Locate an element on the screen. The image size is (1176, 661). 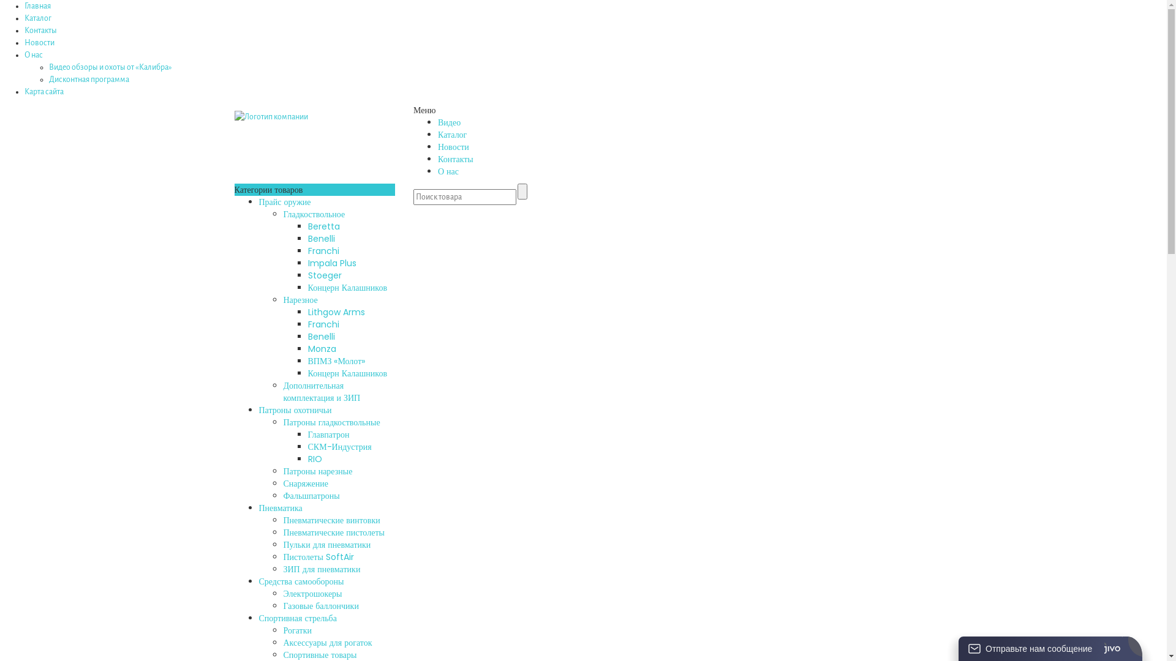
Franchi is located at coordinates (323, 324).